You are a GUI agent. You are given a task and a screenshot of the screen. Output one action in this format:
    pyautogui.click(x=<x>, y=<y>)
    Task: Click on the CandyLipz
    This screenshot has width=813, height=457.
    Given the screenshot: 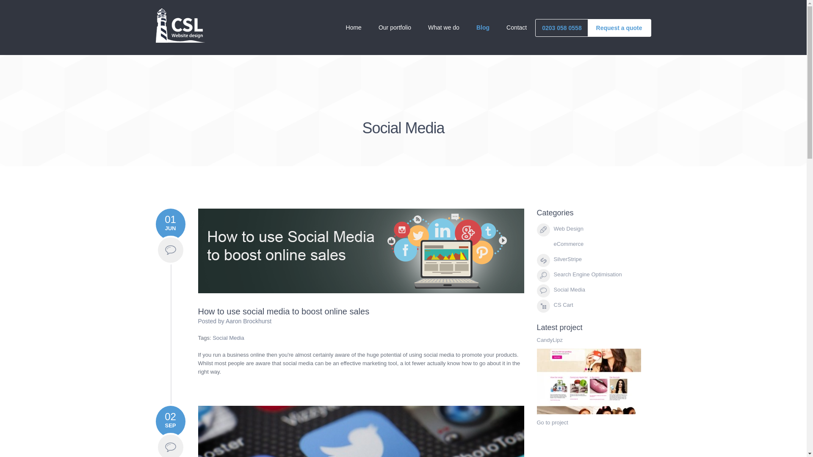 What is the action you would take?
    pyautogui.click(x=550, y=340)
    